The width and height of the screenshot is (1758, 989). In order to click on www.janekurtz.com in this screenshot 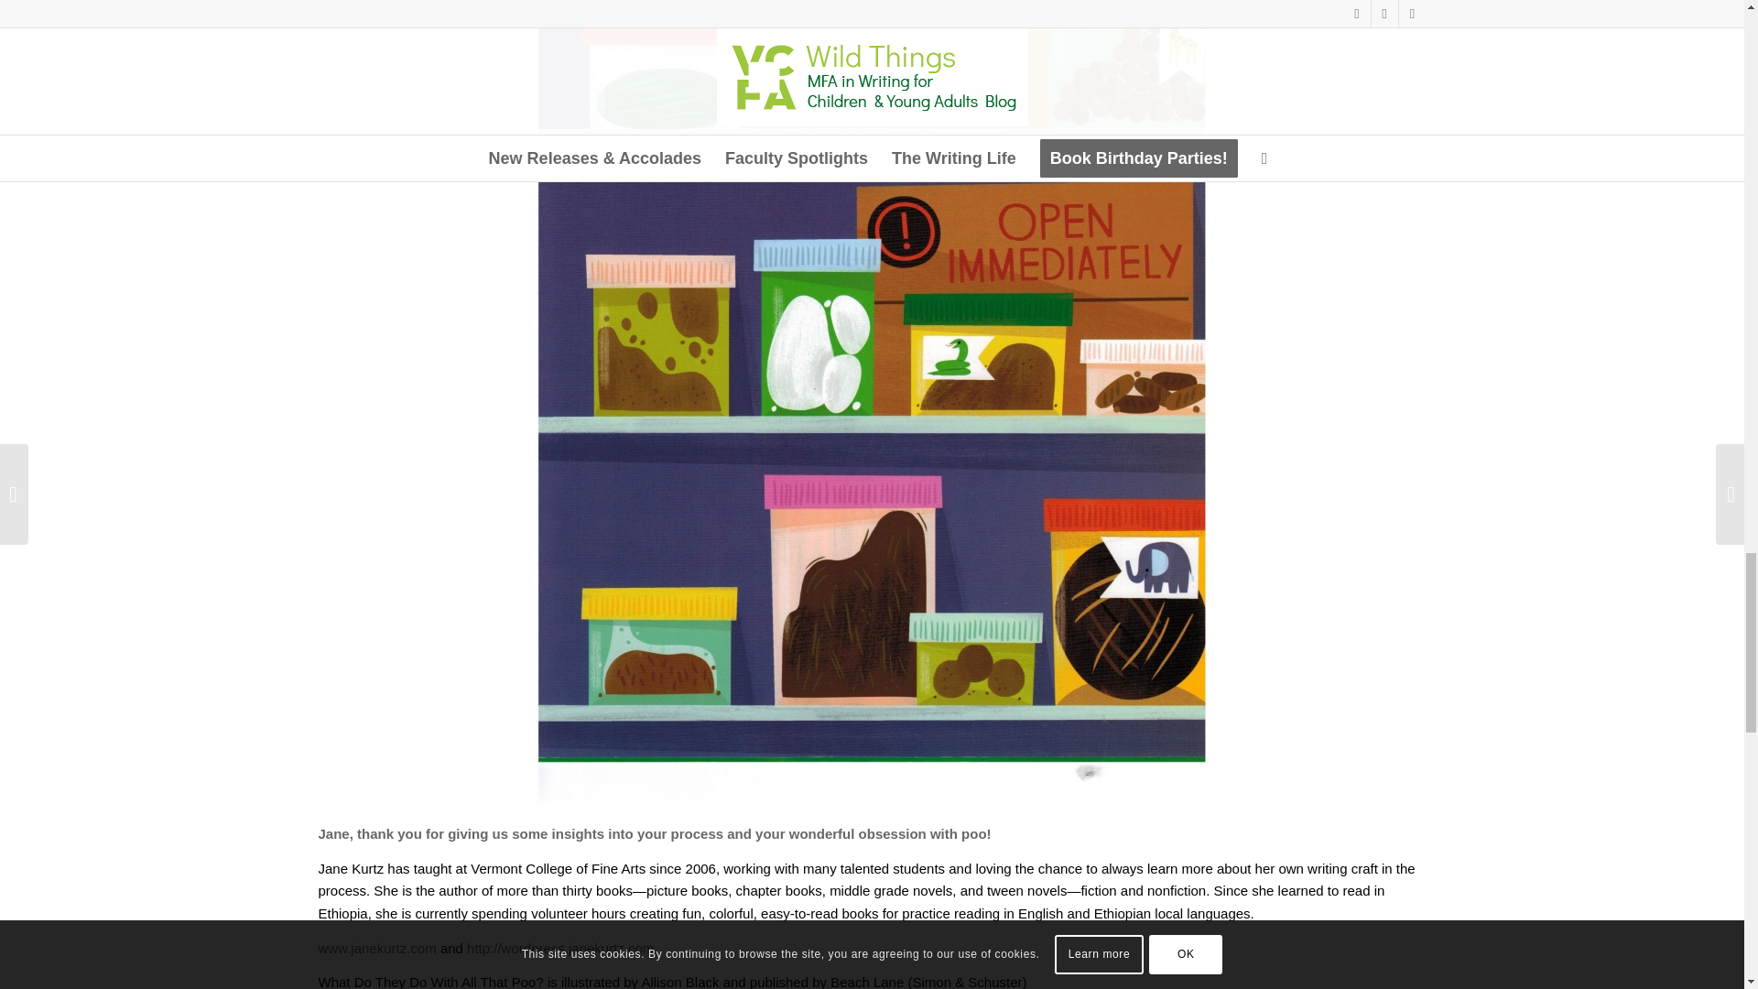, I will do `click(377, 947)`.